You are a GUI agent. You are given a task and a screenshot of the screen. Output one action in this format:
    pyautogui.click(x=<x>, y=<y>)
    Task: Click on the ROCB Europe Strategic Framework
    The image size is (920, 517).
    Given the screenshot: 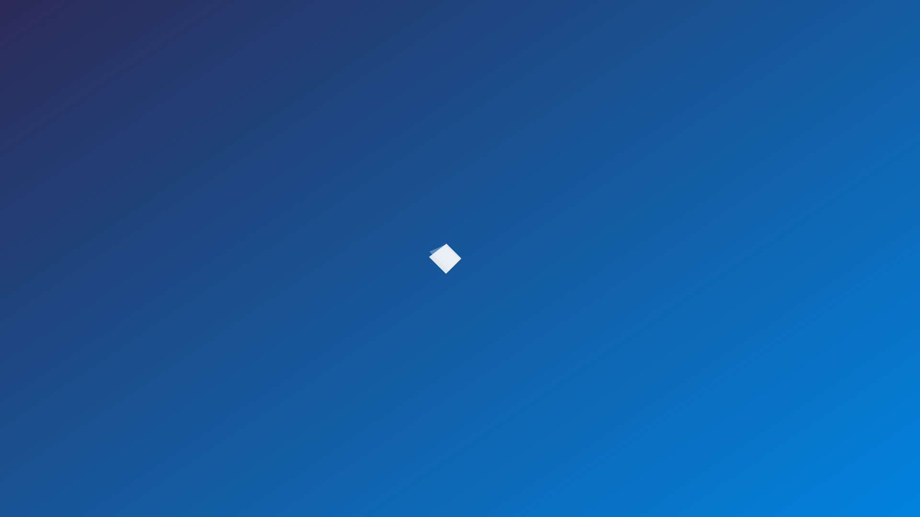 What is the action you would take?
    pyautogui.click(x=112, y=243)
    